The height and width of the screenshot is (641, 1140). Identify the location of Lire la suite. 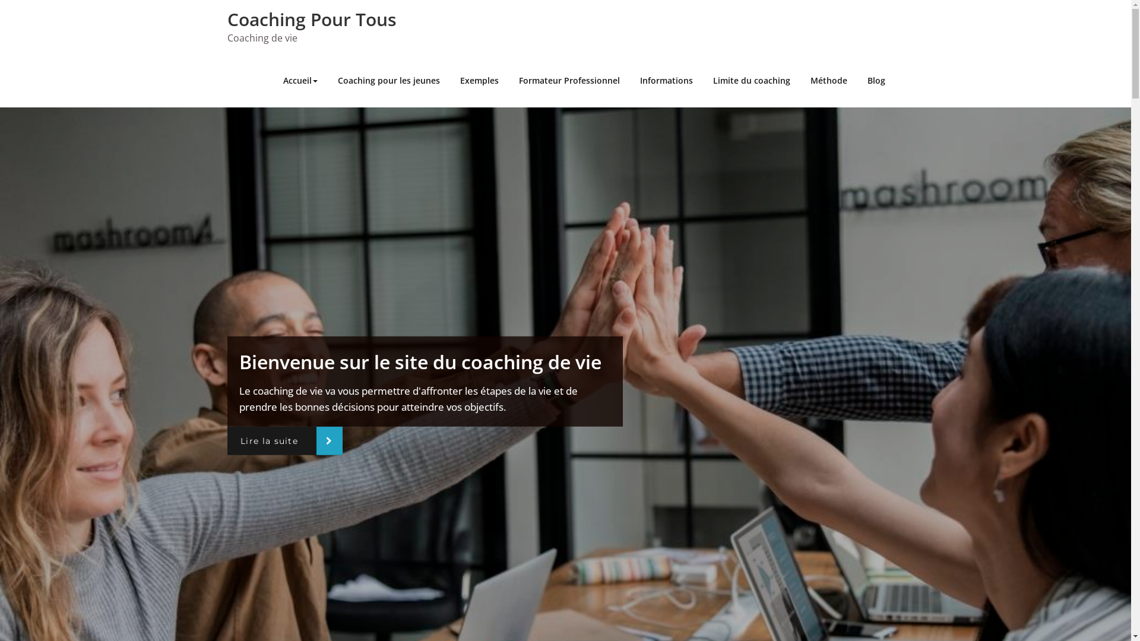
(285, 441).